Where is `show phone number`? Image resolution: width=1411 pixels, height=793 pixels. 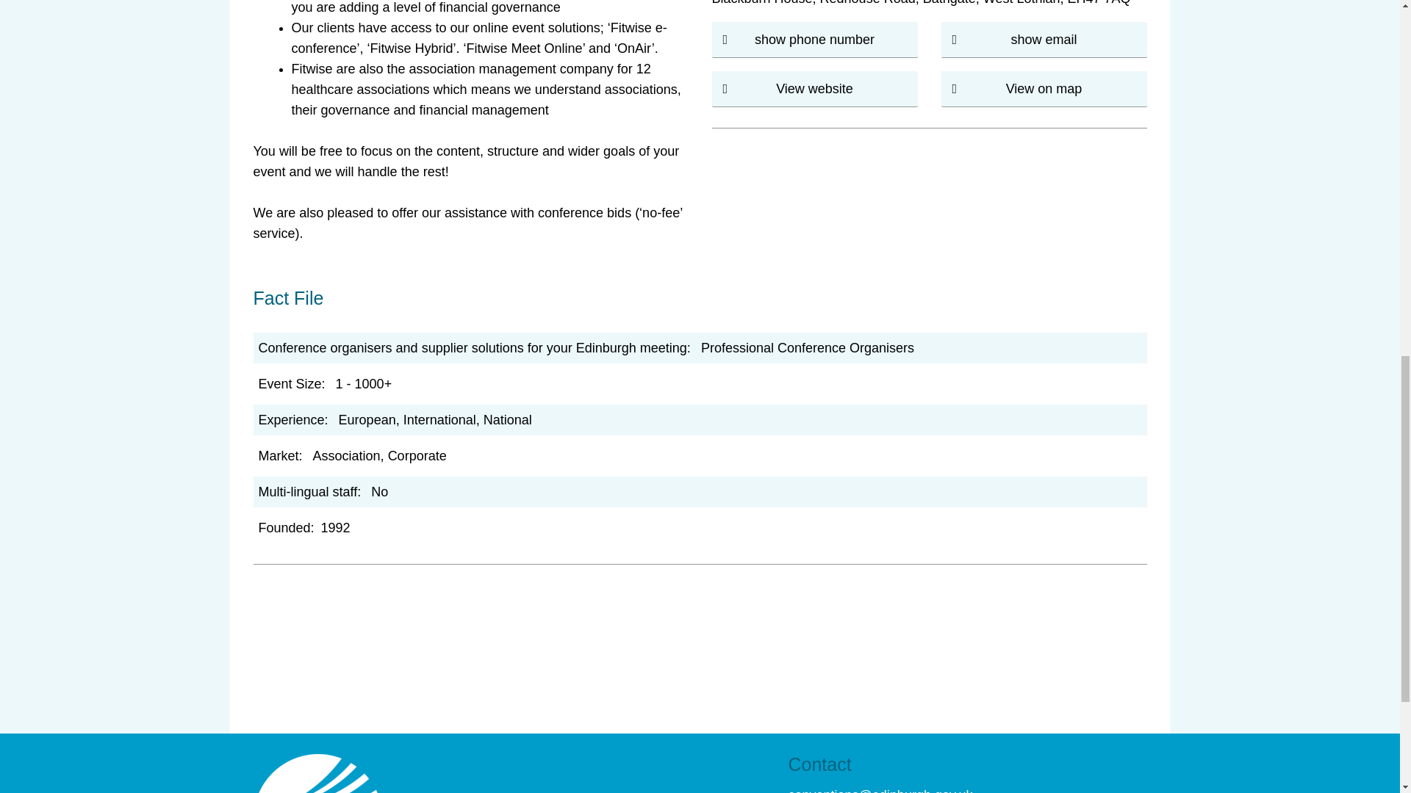
show phone number is located at coordinates (814, 40).